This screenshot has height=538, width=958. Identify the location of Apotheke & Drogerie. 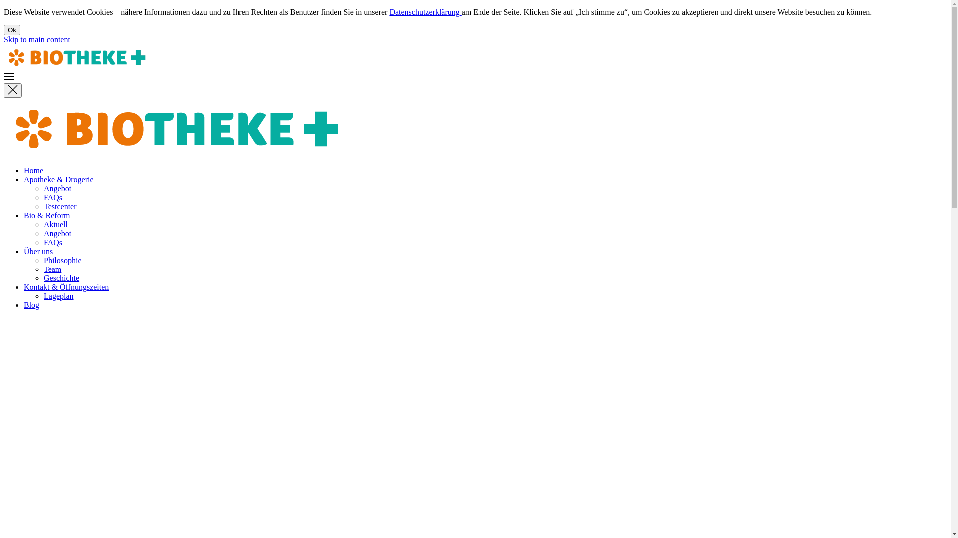
(59, 179).